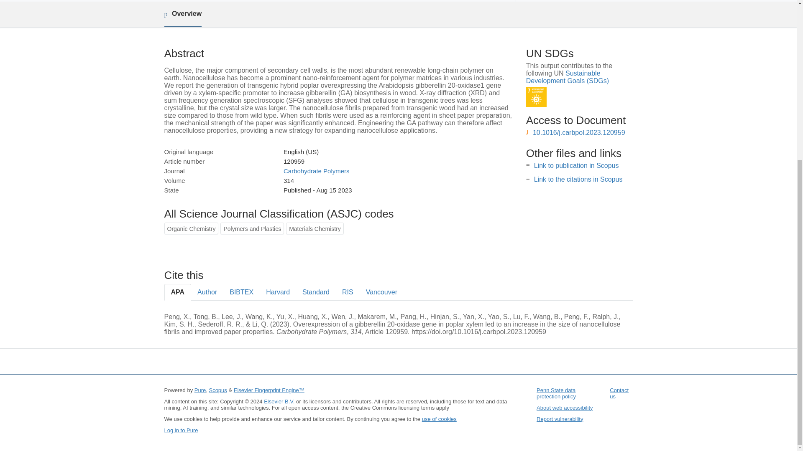  Describe the element at coordinates (182, 14) in the screenshot. I see `Overview` at that location.